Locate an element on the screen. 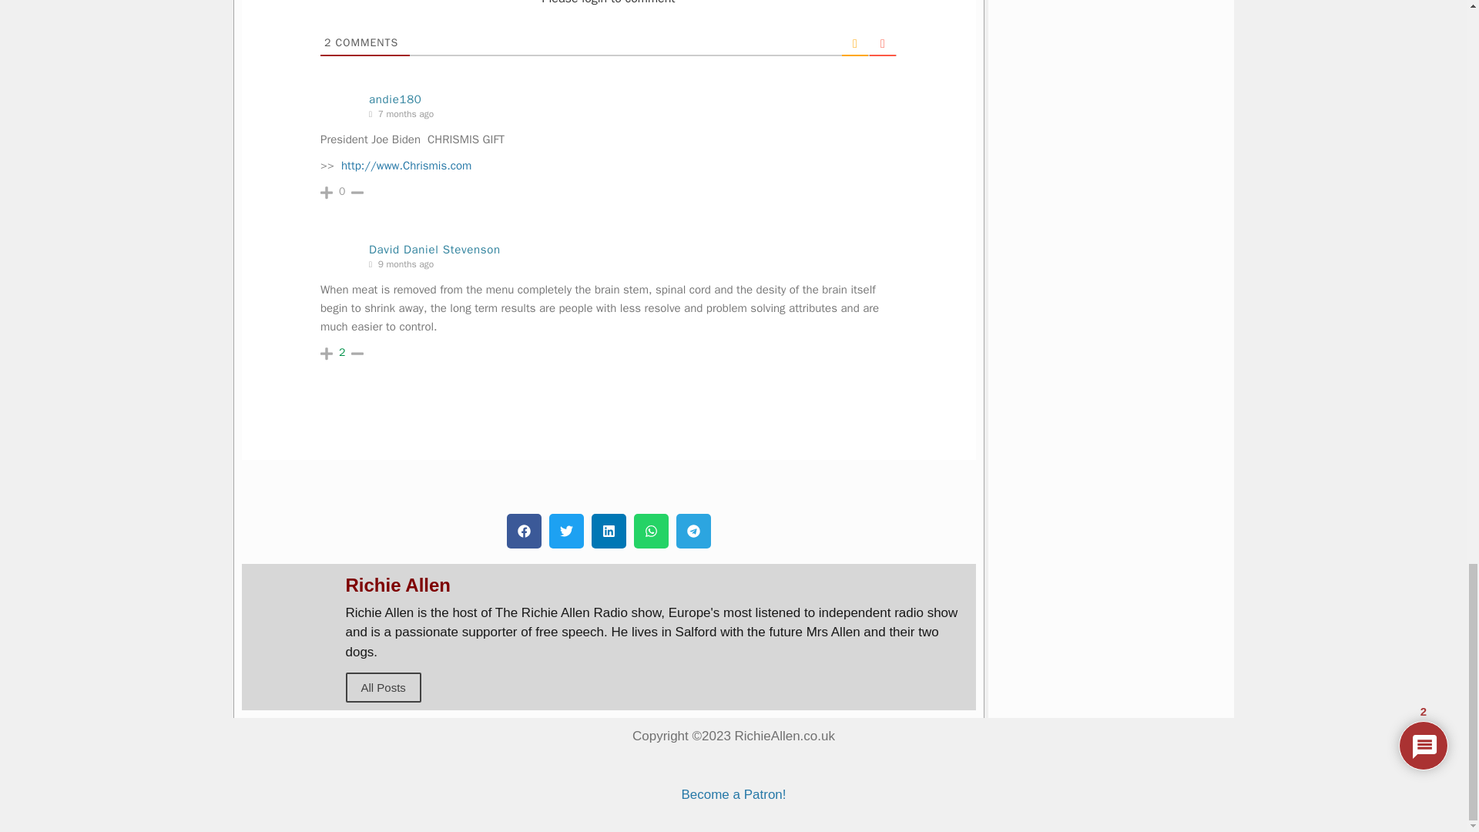  13th December 2023 7:16 pm is located at coordinates (404, 114).